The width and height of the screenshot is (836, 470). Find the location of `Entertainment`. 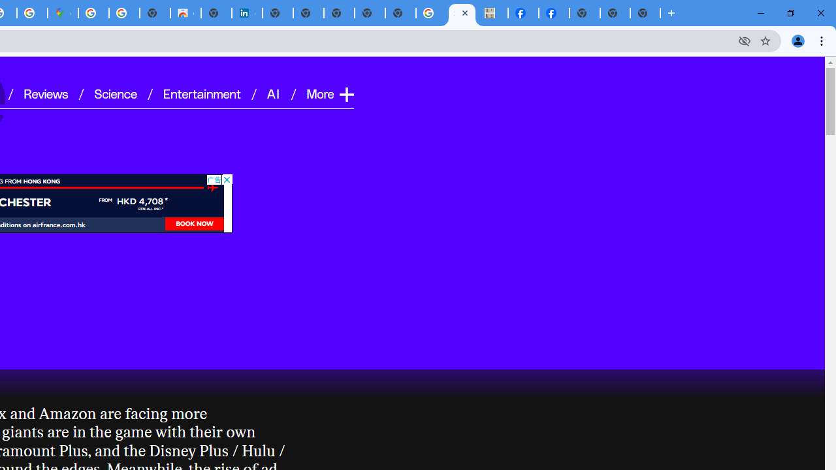

Entertainment is located at coordinates (202, 93).